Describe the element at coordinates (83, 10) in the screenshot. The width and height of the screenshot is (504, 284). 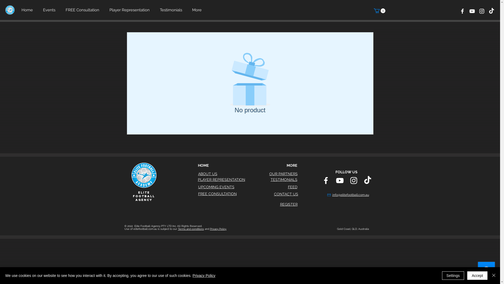
I see `FREE Consultation` at that location.